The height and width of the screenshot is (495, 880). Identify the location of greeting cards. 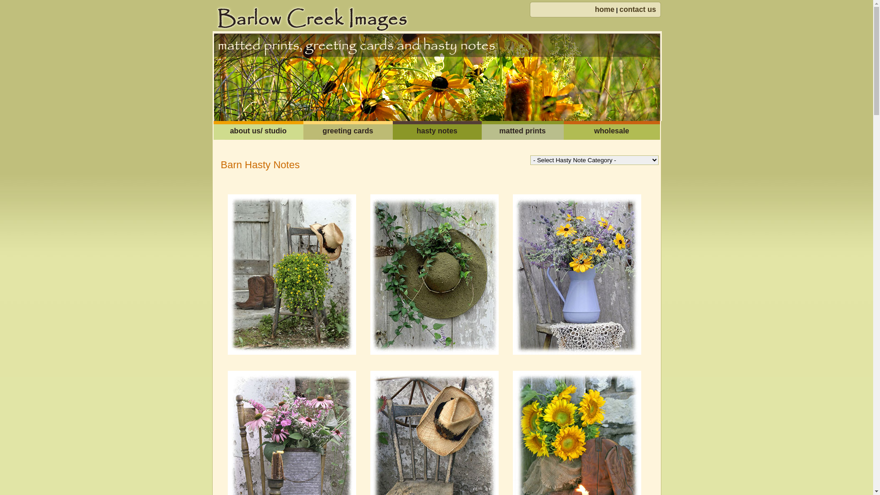
(348, 130).